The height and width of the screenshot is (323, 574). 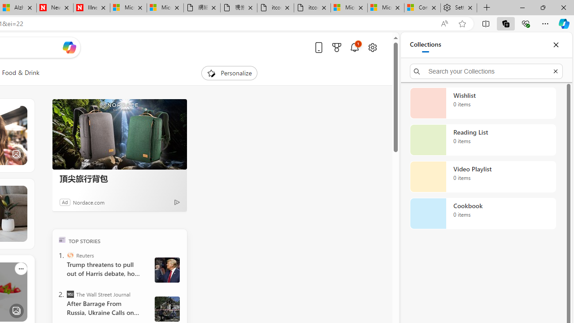 I want to click on Personalize, so click(x=230, y=73).